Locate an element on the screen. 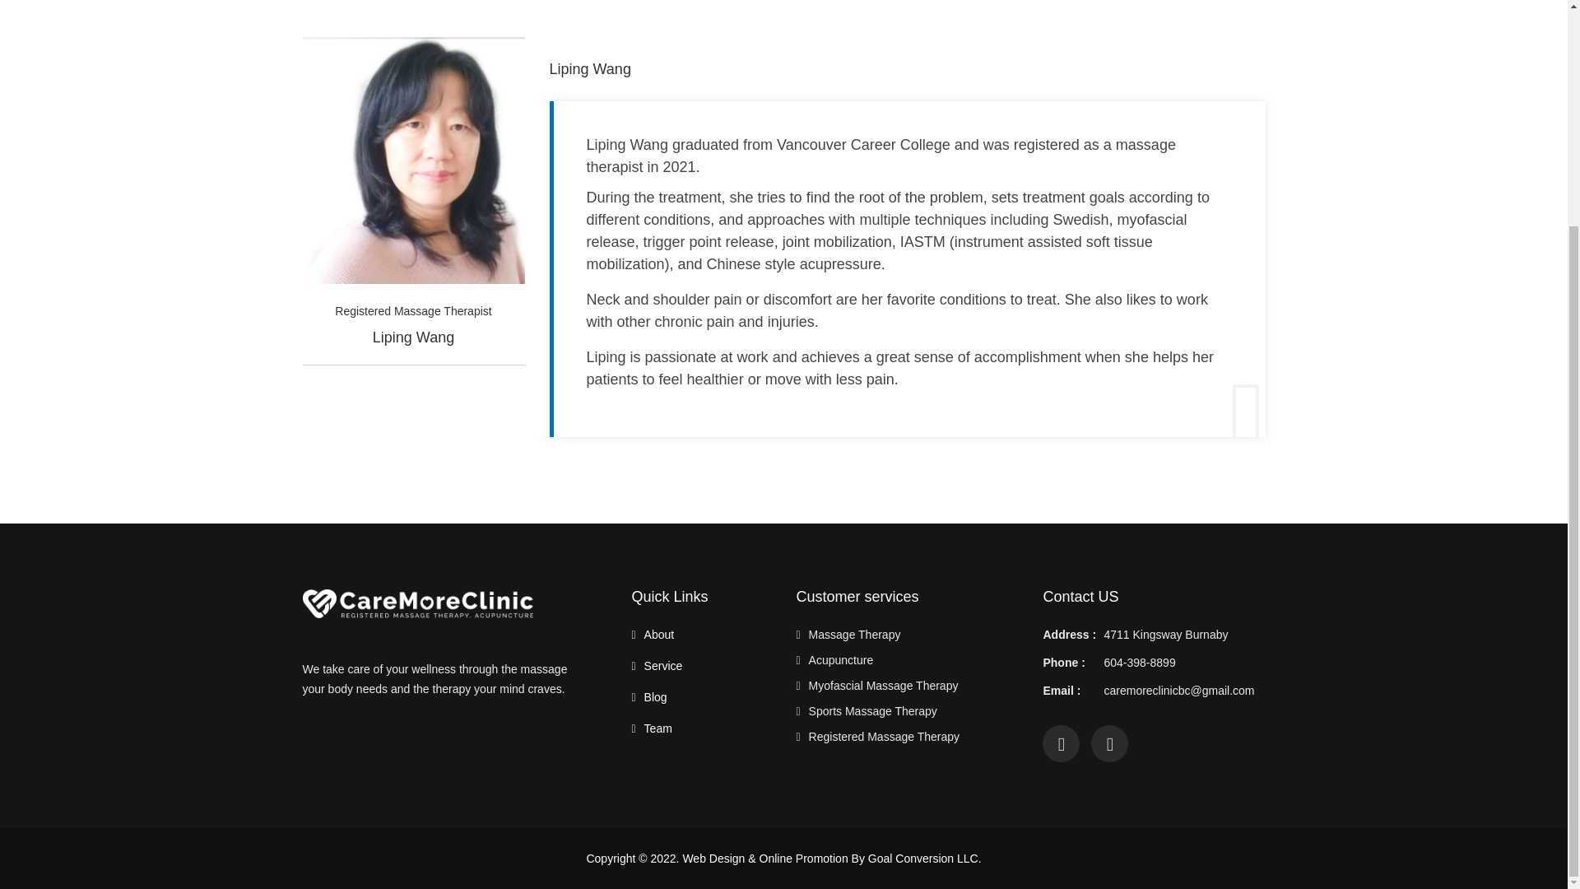  Myofascial Massage Therapy is located at coordinates (884, 686).